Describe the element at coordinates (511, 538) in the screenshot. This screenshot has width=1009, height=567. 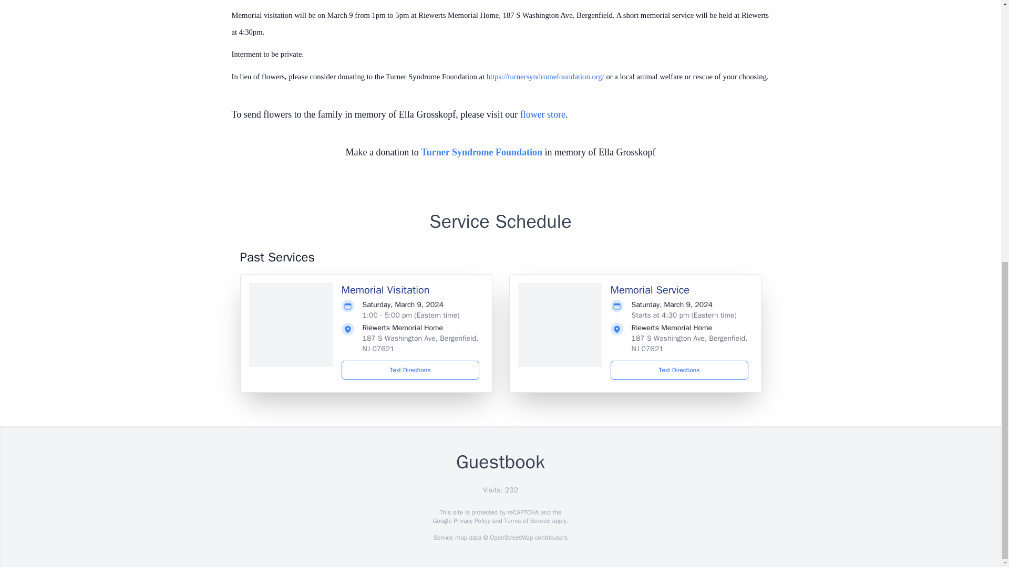
I see `OpenStreetMap` at that location.